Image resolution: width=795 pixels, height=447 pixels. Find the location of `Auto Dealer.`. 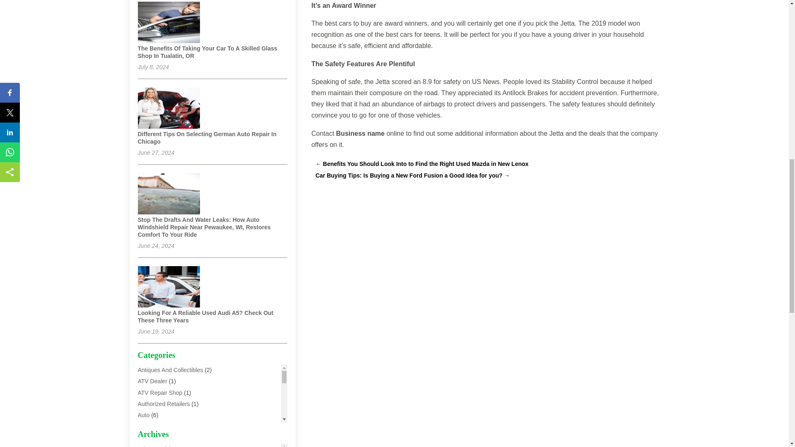

Auto Dealer. is located at coordinates (153, 446).